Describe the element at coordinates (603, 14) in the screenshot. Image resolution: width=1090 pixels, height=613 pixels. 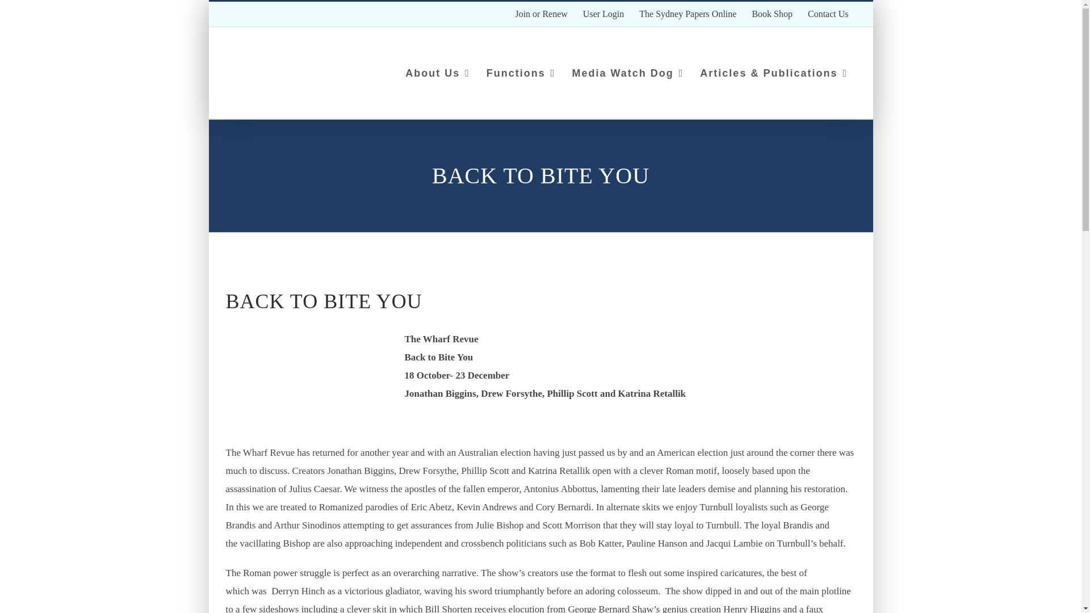
I see `User Login` at that location.